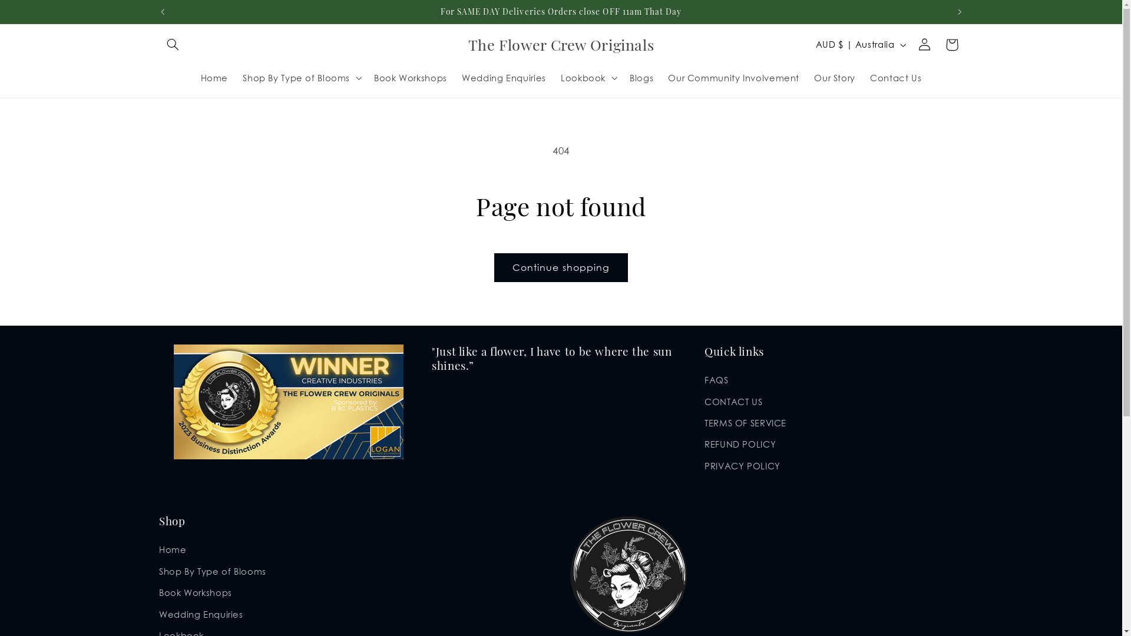 This screenshot has width=1131, height=636. Describe the element at coordinates (641, 78) in the screenshot. I see `Blogs` at that location.